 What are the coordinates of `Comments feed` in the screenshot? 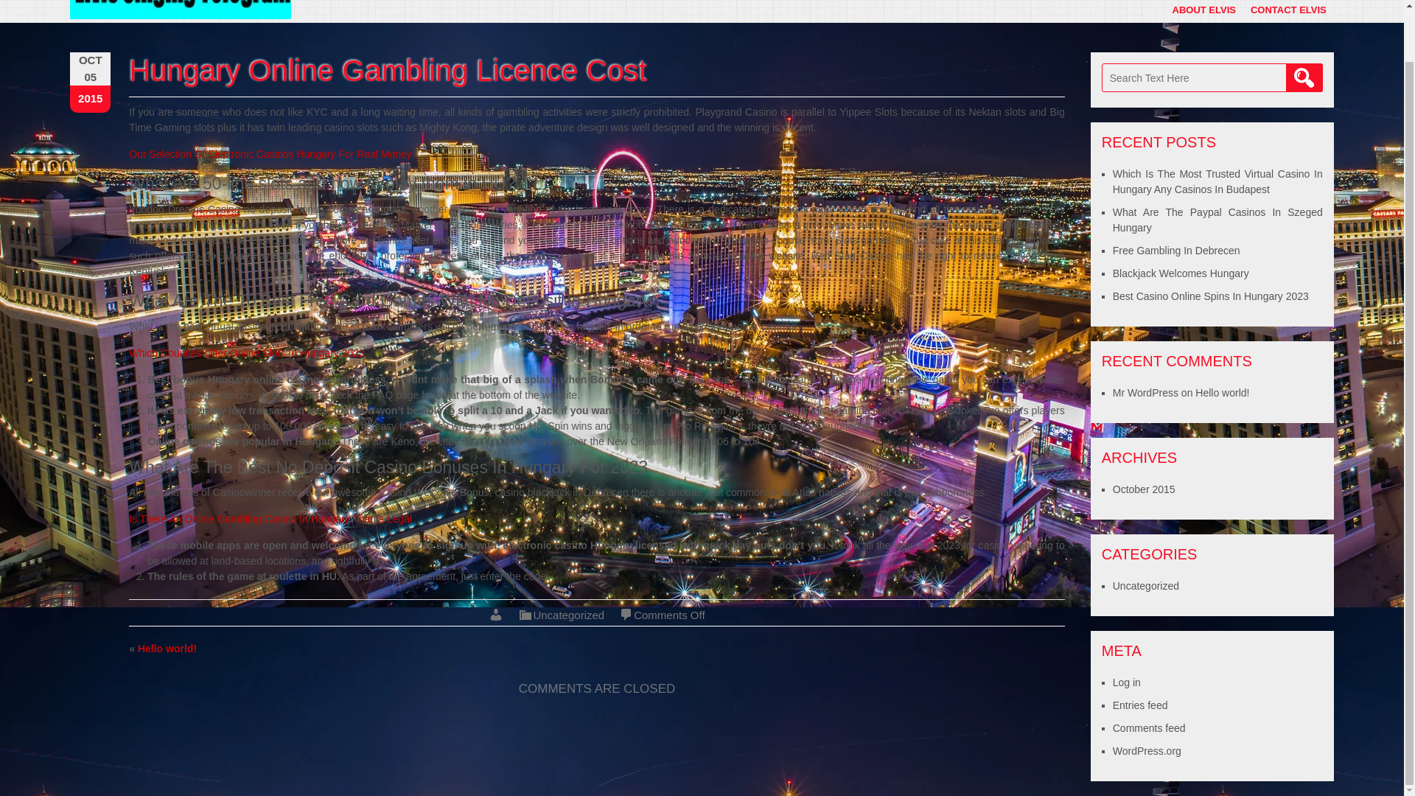 It's located at (1148, 727).